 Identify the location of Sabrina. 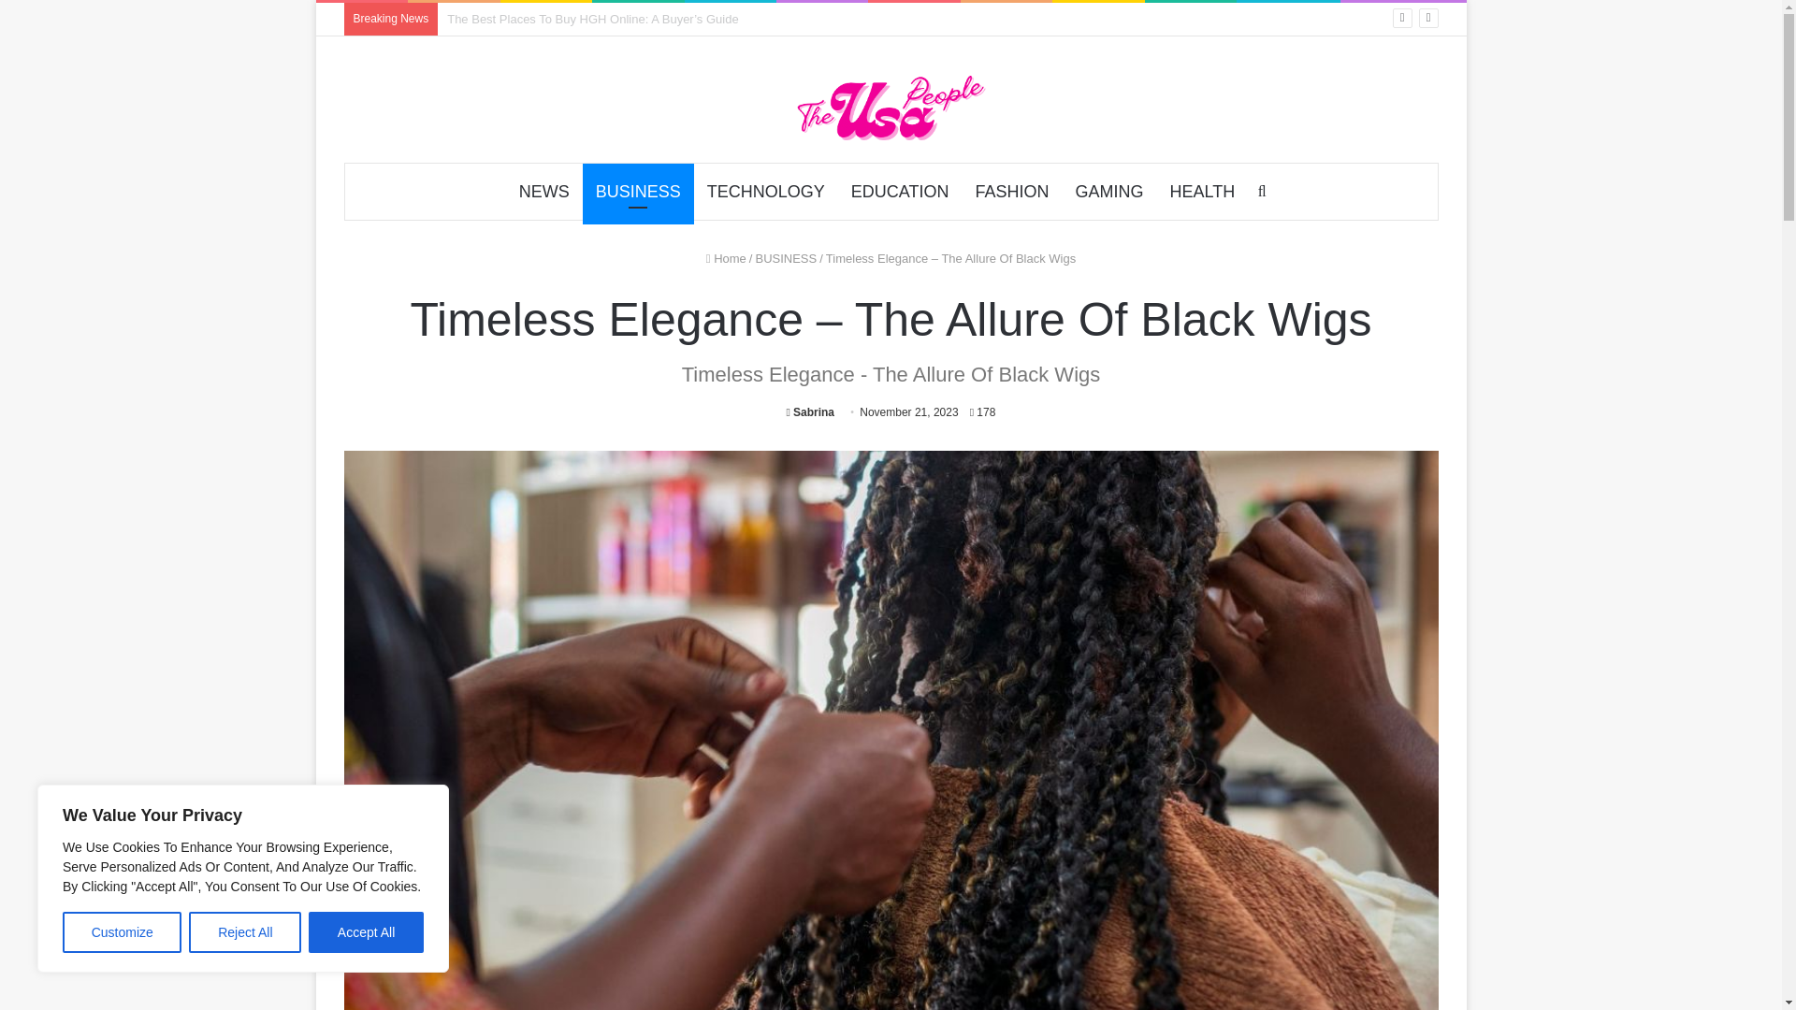
(810, 412).